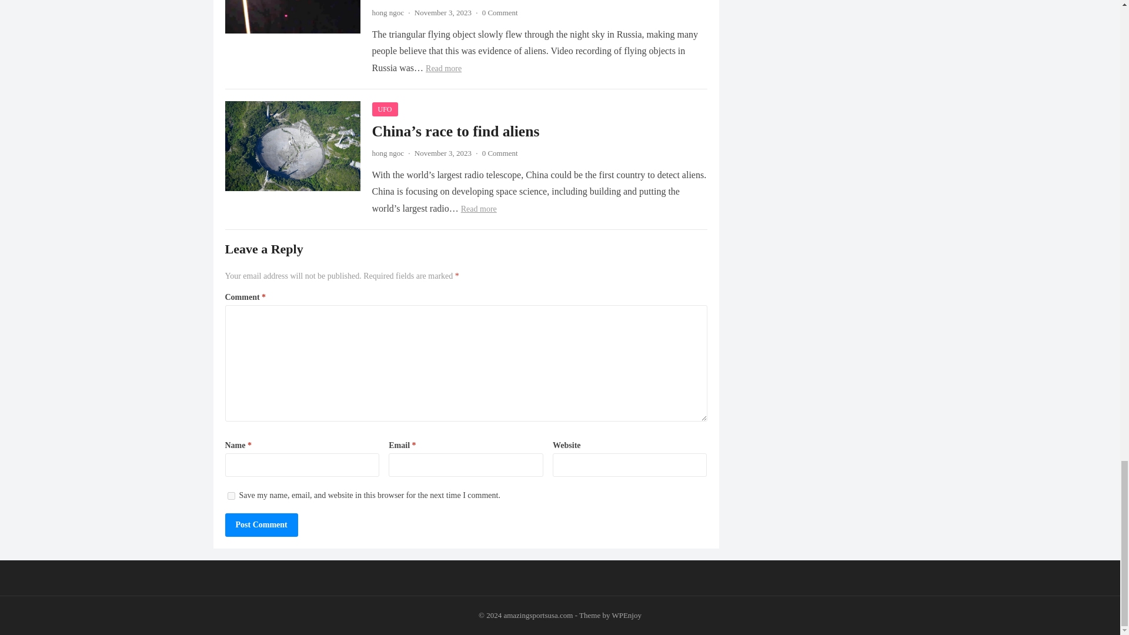 The image size is (1129, 635). Describe the element at coordinates (388, 13) in the screenshot. I see `Posts by hong ngoc` at that location.